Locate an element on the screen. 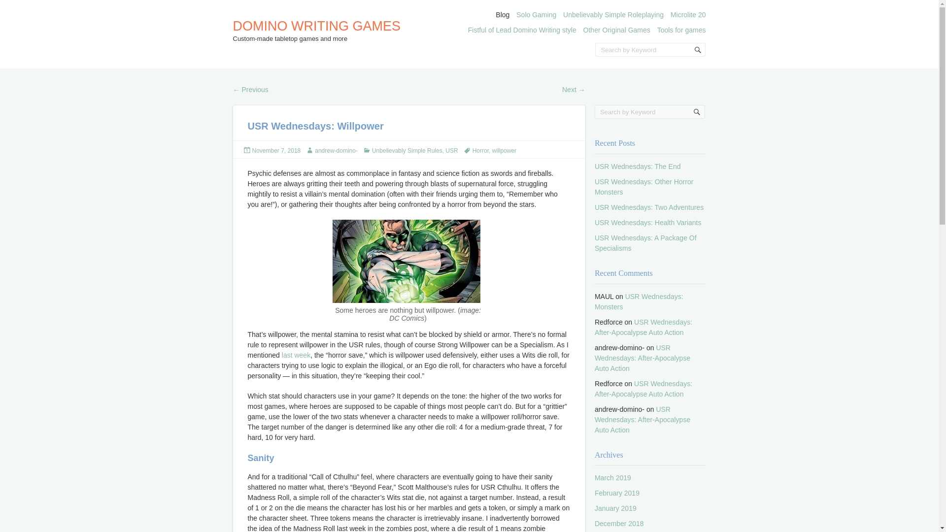 The image size is (946, 532). December 2018 is located at coordinates (619, 524).